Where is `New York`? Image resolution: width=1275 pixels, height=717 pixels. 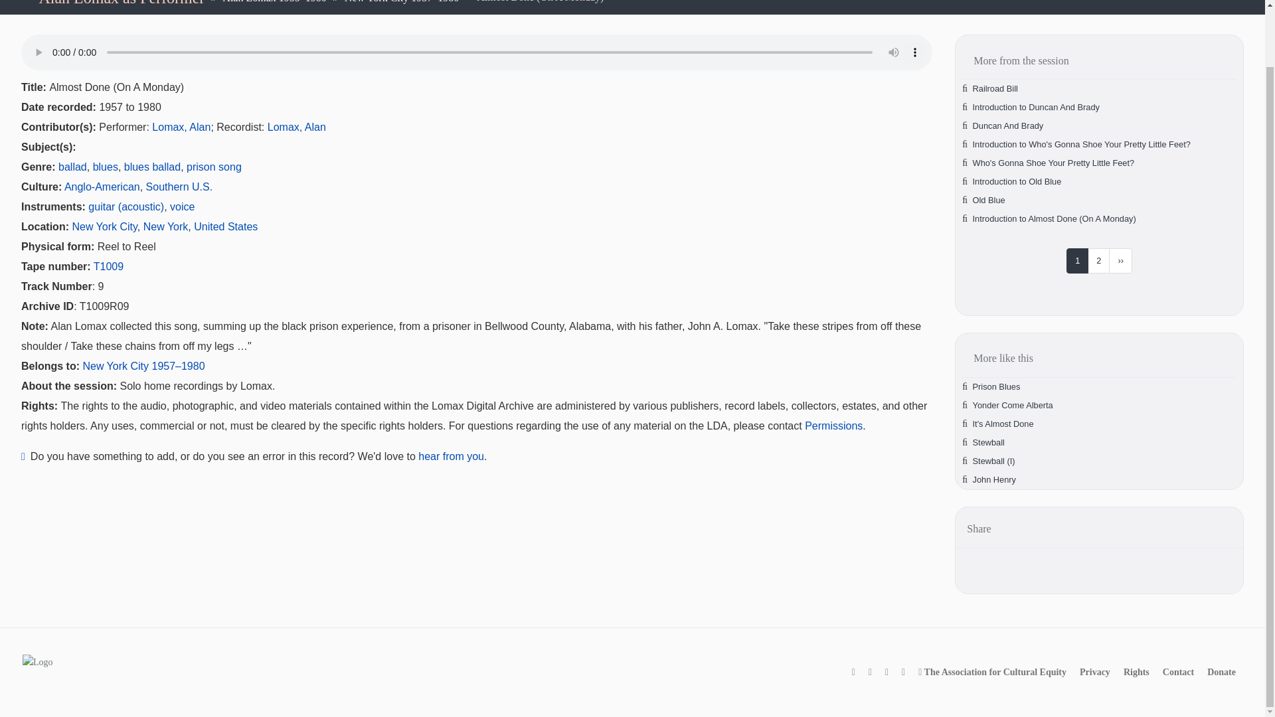
New York is located at coordinates (166, 226).